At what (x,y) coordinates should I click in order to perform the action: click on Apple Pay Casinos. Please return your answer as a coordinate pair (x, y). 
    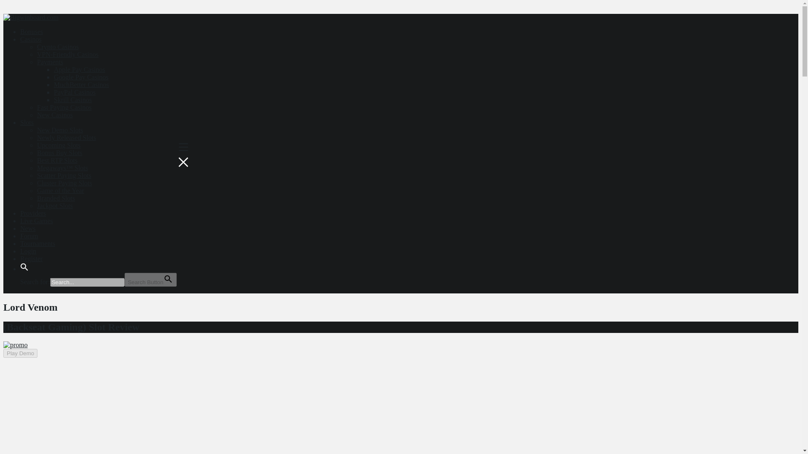
    Looking at the image, I should click on (79, 69).